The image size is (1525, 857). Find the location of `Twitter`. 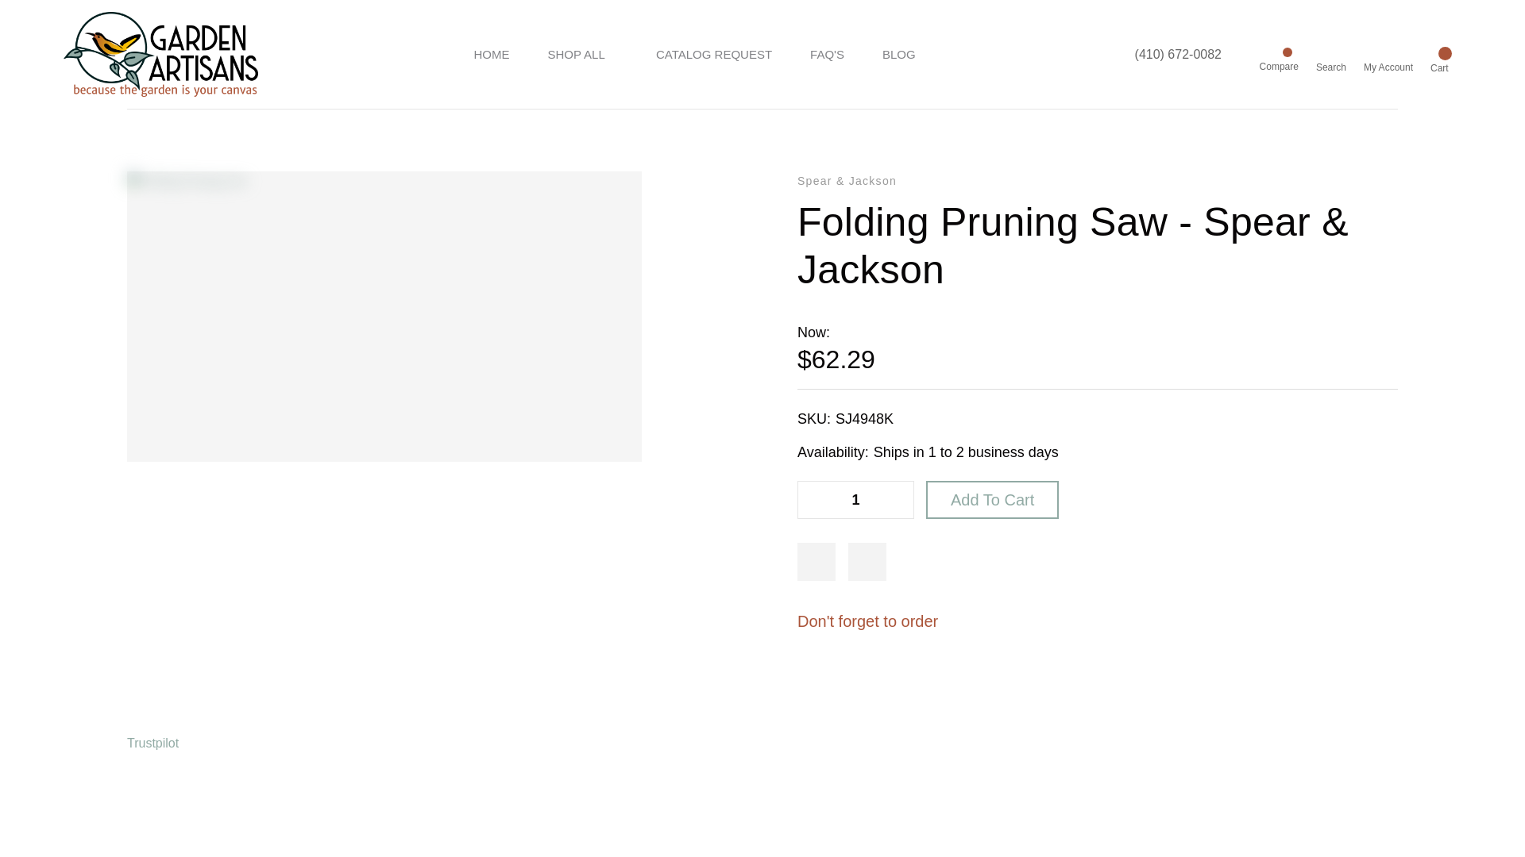

Twitter is located at coordinates (946, 686).